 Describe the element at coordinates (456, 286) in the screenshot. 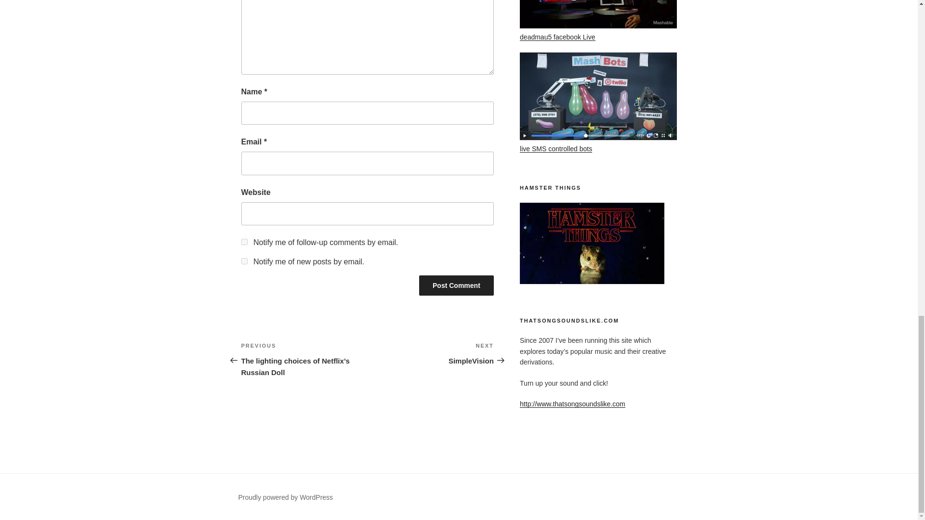

I see `live SMS controlled bots` at that location.